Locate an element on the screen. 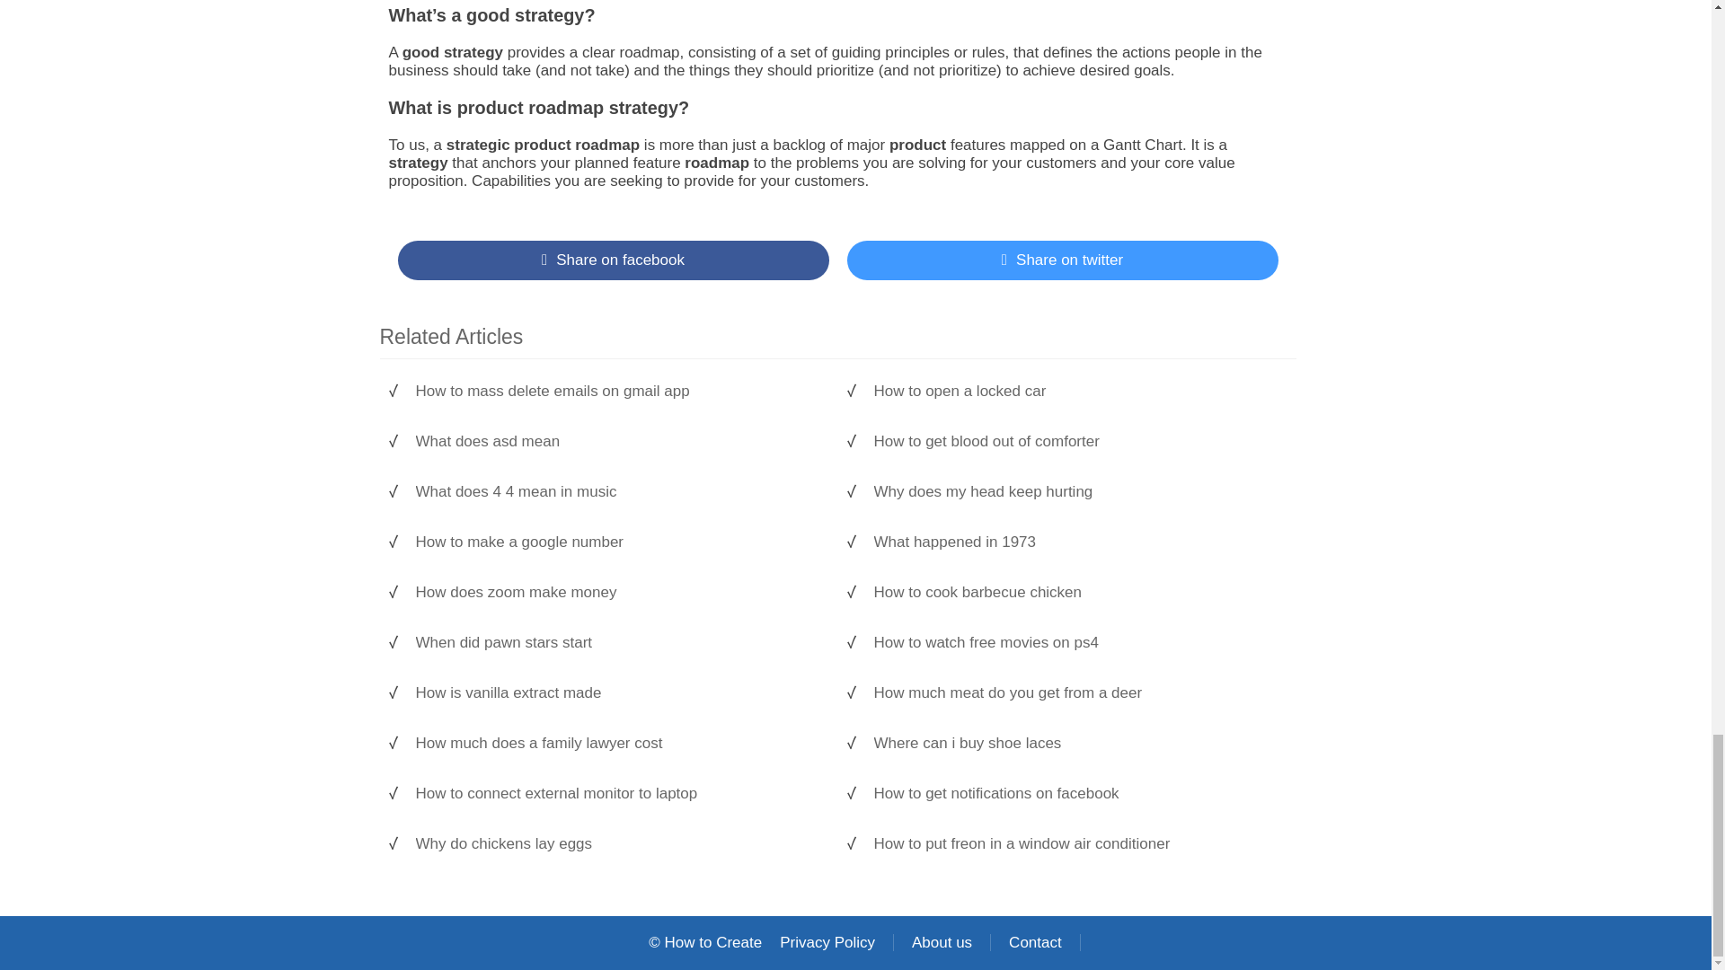  How does zoom make money is located at coordinates (617, 593).